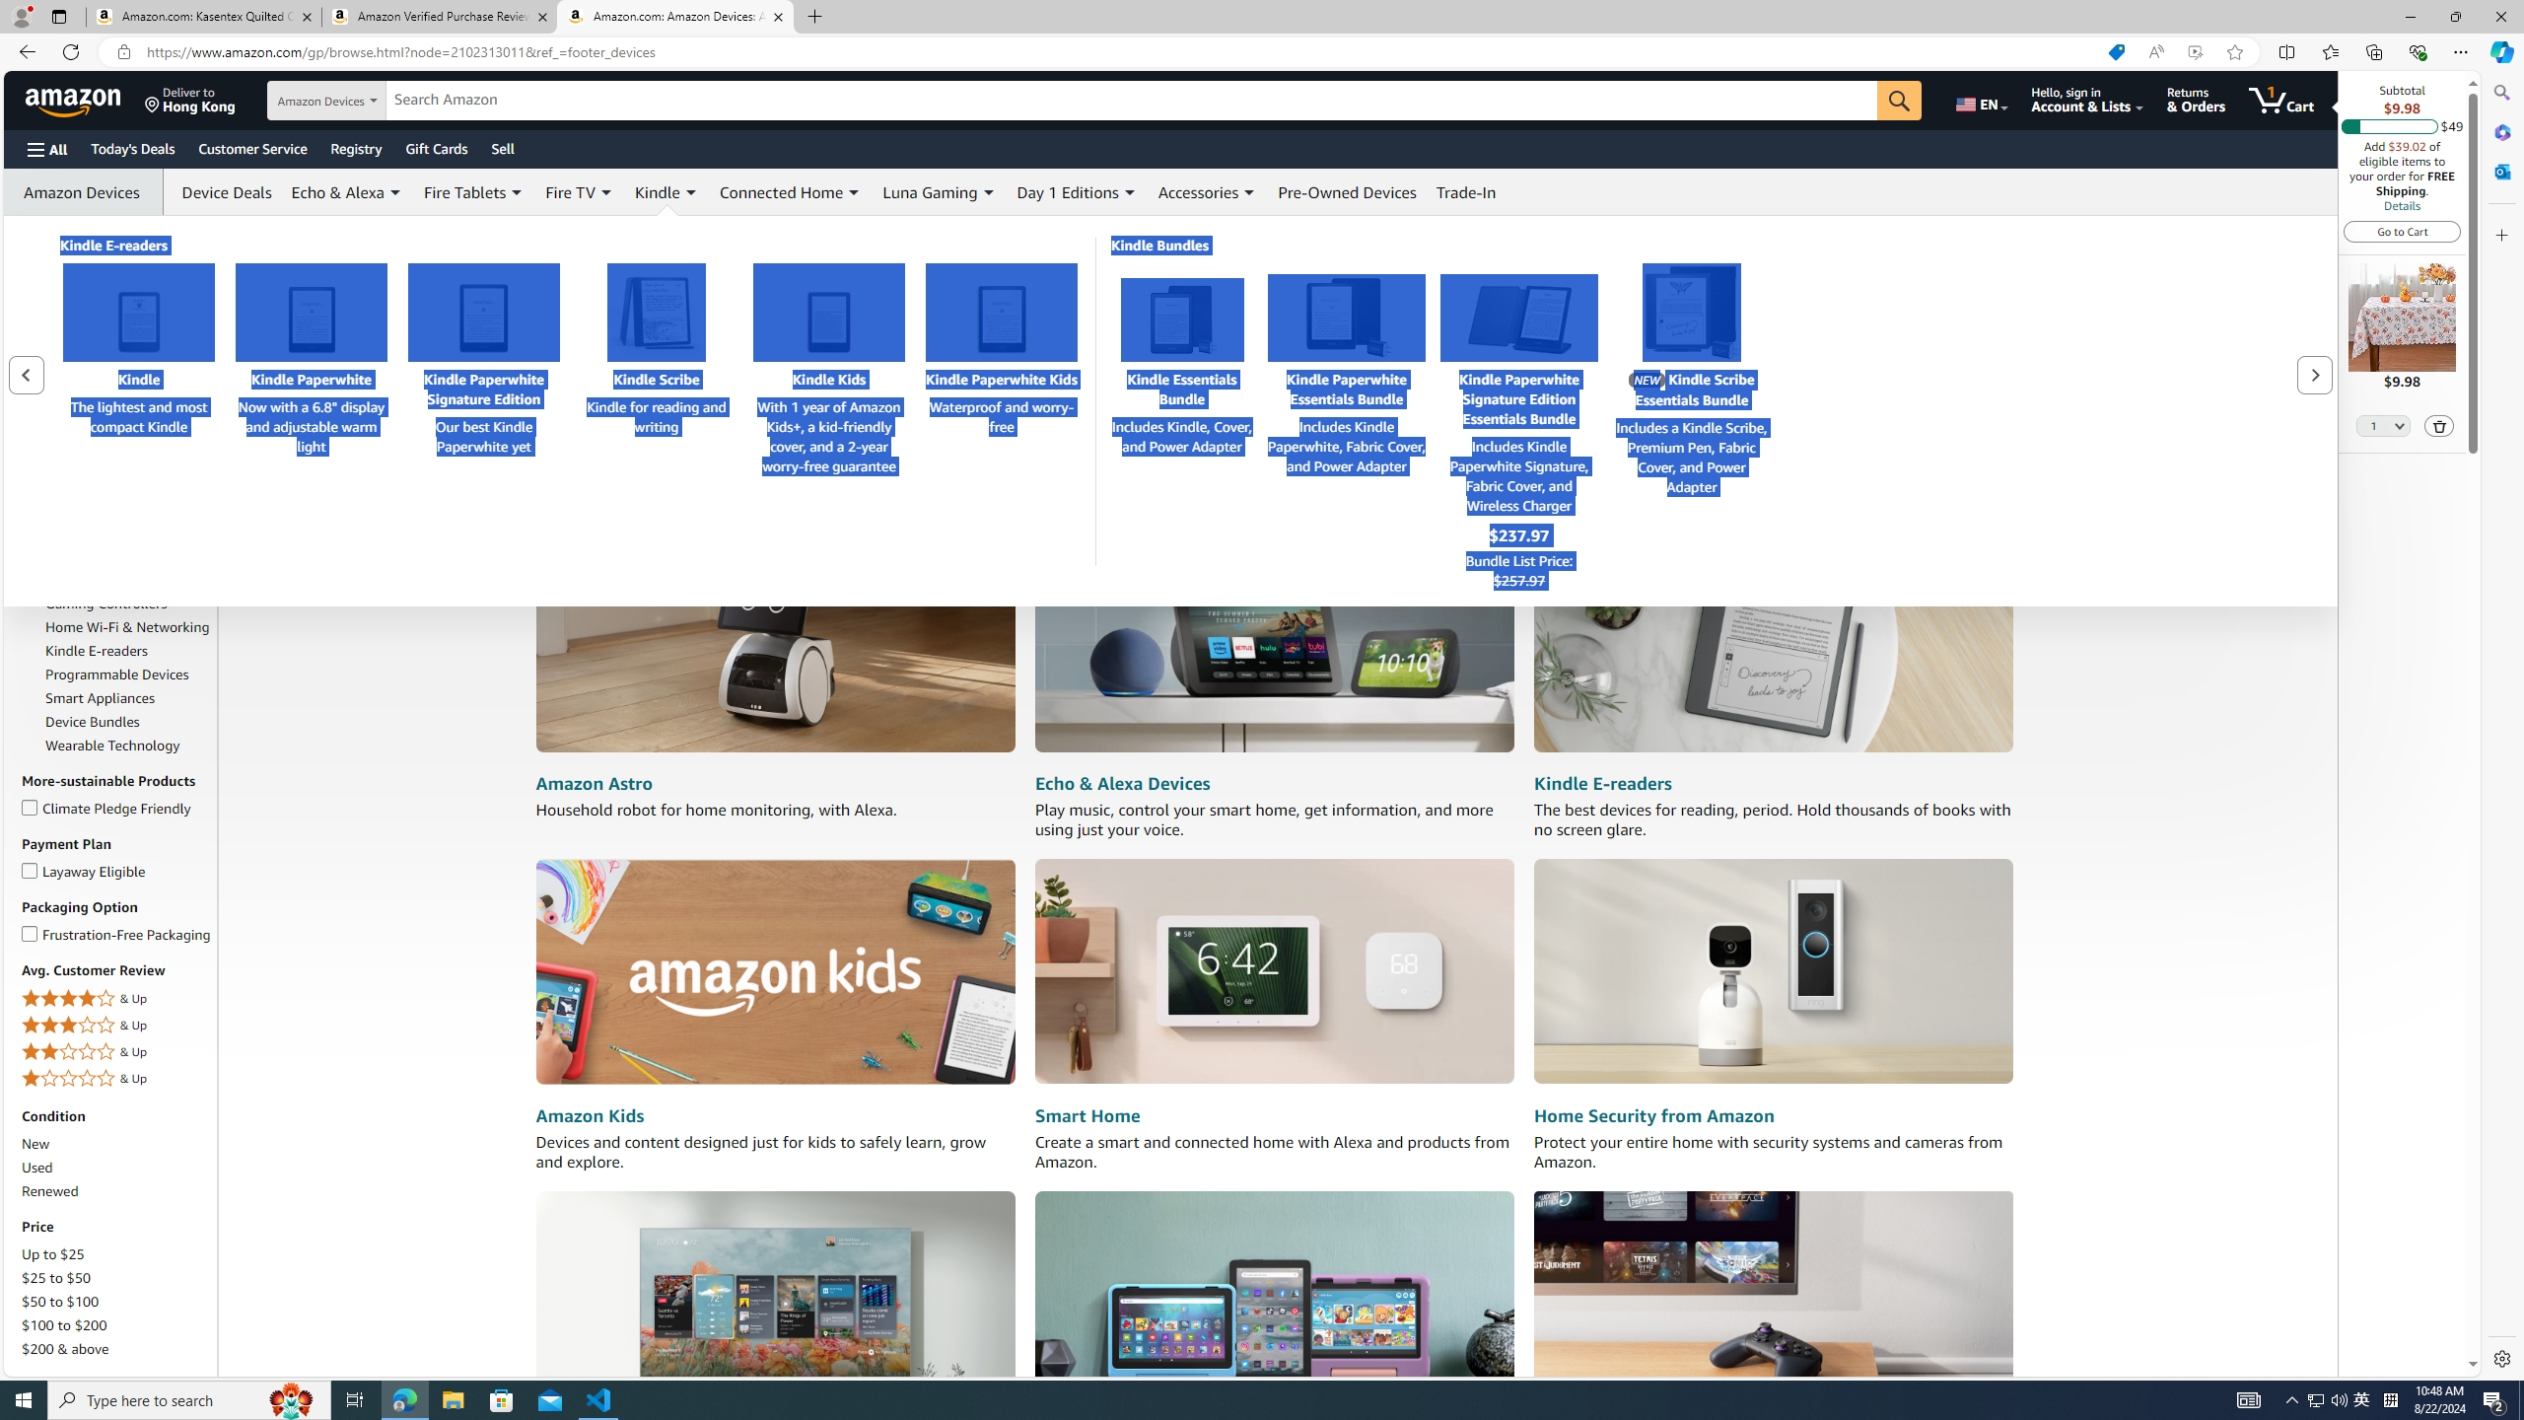  Describe the element at coordinates (1002, 410) in the screenshot. I see `Kindle Paperwhite KidsWaterproof and worry-free` at that location.